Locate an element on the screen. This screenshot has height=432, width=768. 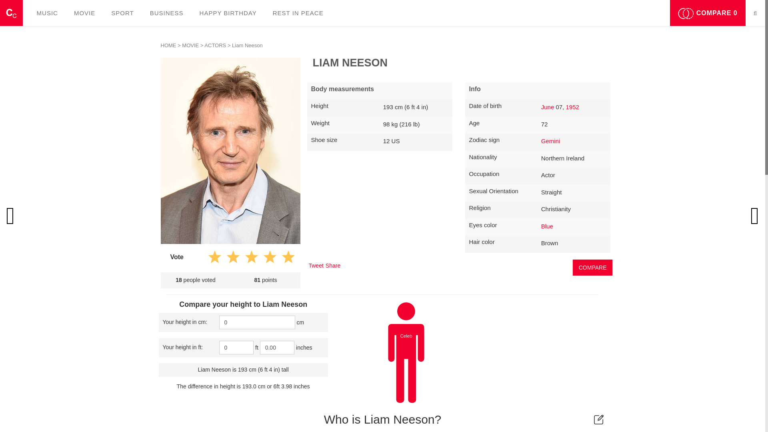
Tweet is located at coordinates (316, 265).